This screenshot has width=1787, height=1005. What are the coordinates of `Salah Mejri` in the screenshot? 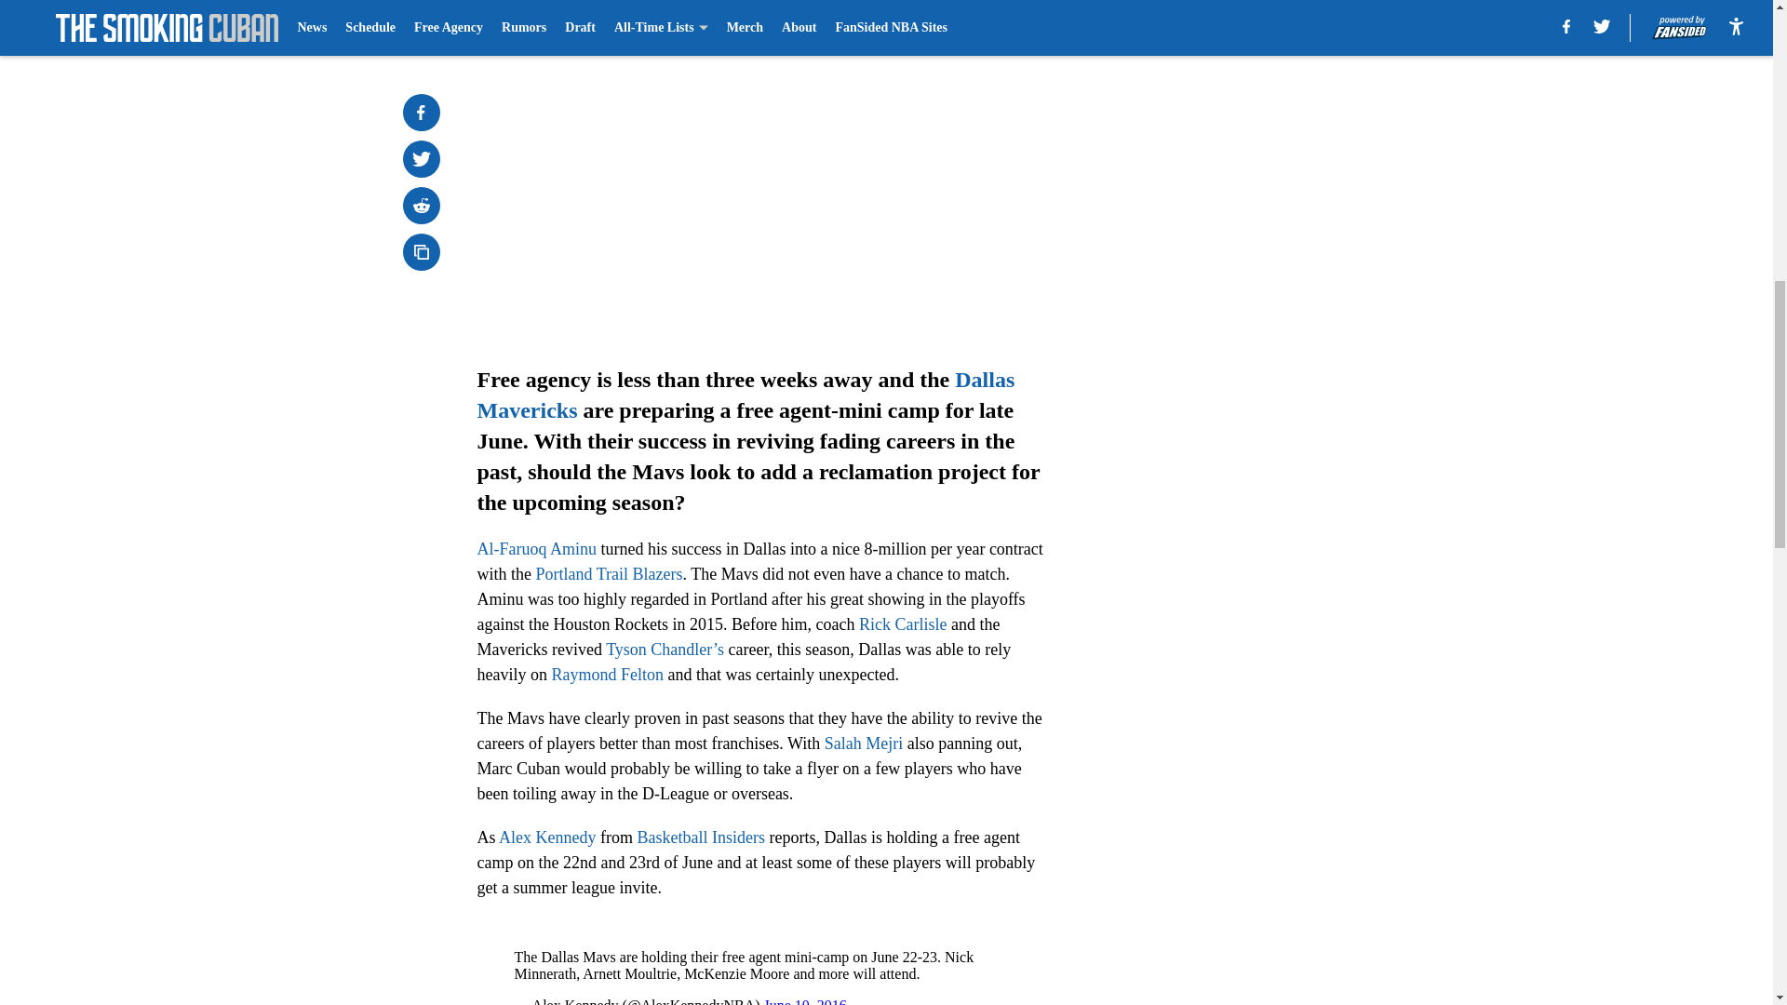 It's located at (863, 743).